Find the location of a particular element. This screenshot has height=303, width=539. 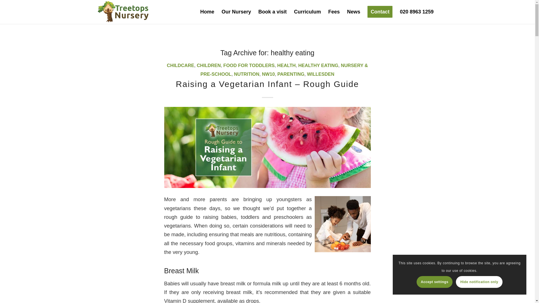

FOOD FOR TODDLERS is located at coordinates (249, 65).